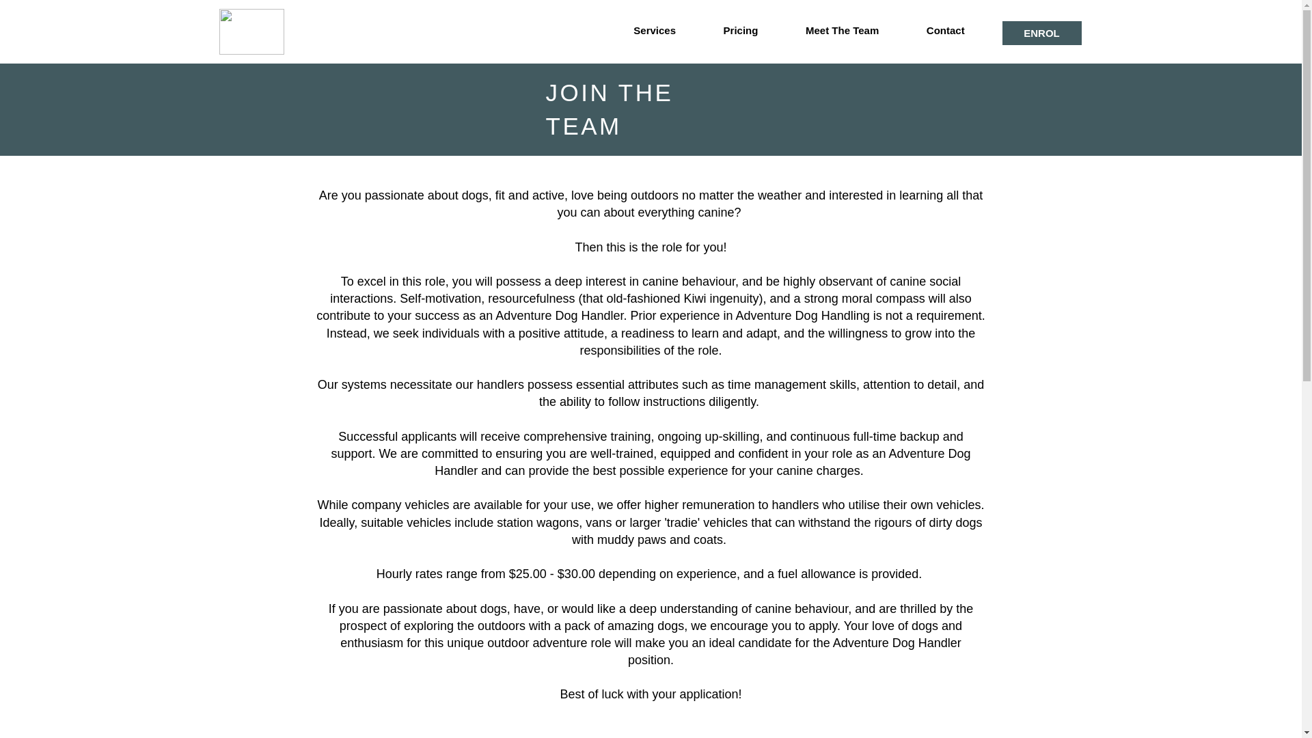 The height and width of the screenshot is (738, 1312). What do you see at coordinates (842, 31) in the screenshot?
I see `Meet The Team` at bounding box center [842, 31].